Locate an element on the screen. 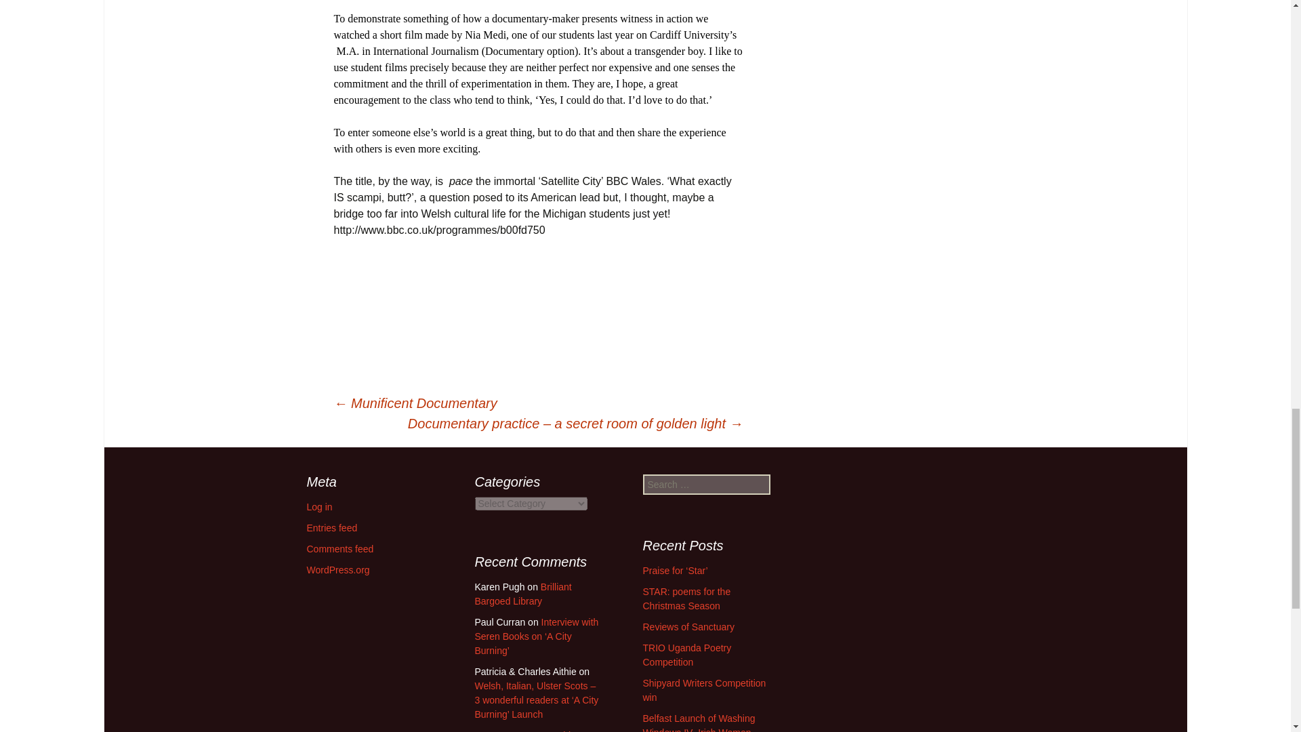 The height and width of the screenshot is (732, 1301). Log in is located at coordinates (318, 507).